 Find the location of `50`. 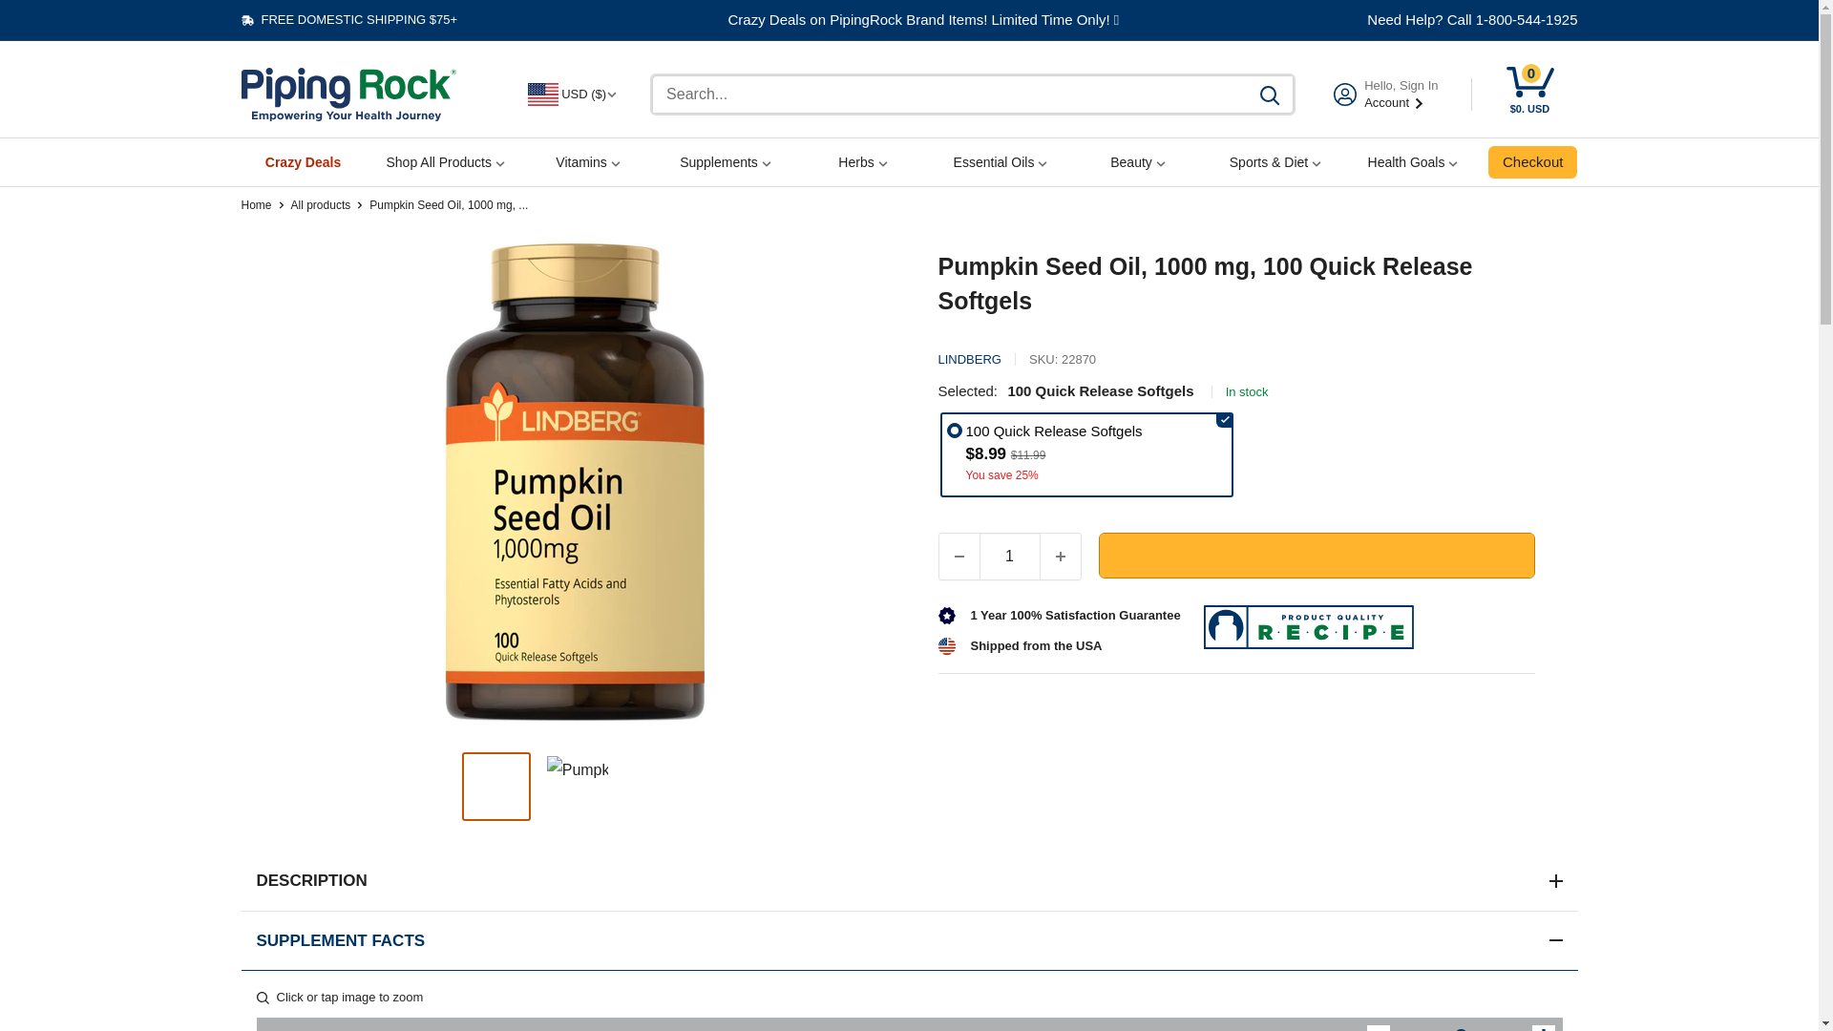

50 is located at coordinates (1461, 1027).